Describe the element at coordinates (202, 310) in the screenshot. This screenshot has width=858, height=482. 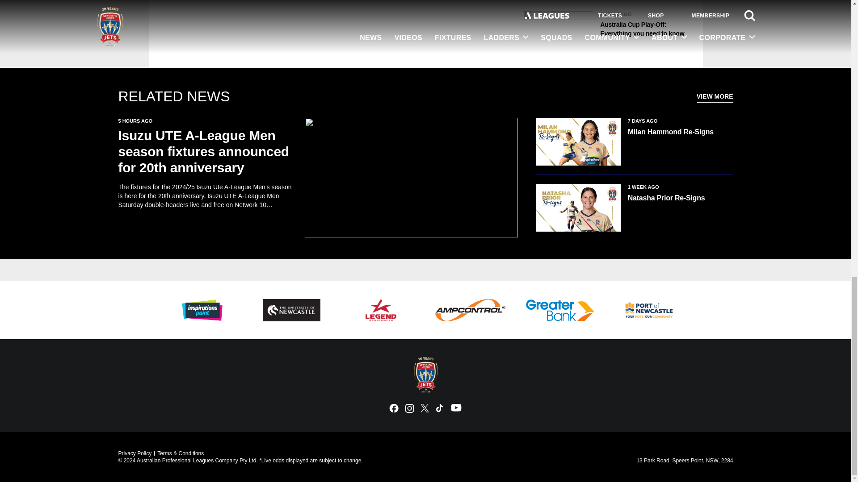
I see `Inspirations Paint` at that location.